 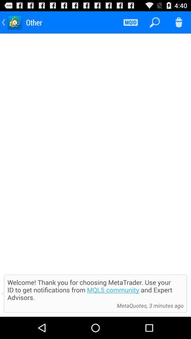 I want to click on flip until the metaquotes 3 minutes icon, so click(x=148, y=305).